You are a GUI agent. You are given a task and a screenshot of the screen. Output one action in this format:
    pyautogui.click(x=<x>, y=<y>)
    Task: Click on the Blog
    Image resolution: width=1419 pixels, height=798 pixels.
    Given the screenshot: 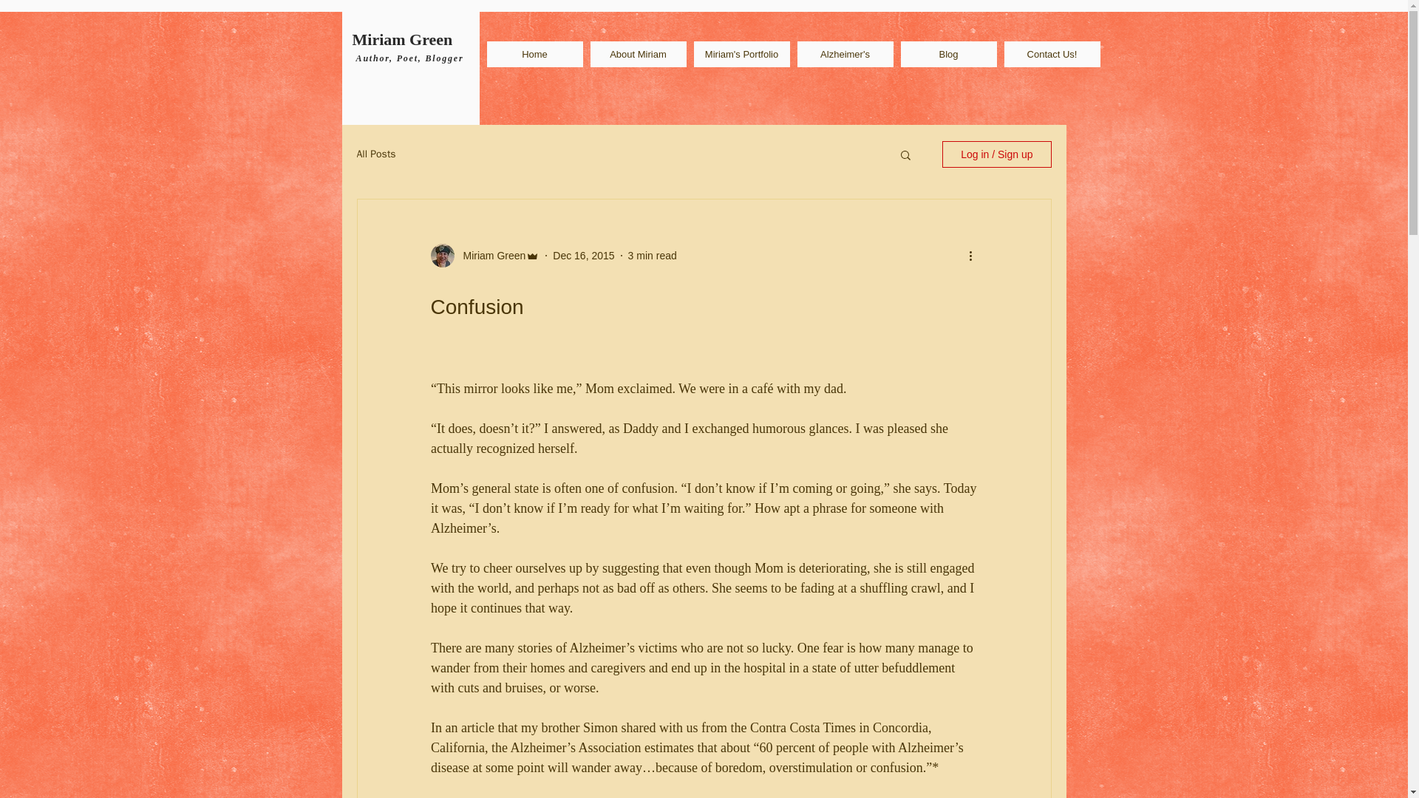 What is the action you would take?
    pyautogui.click(x=947, y=54)
    